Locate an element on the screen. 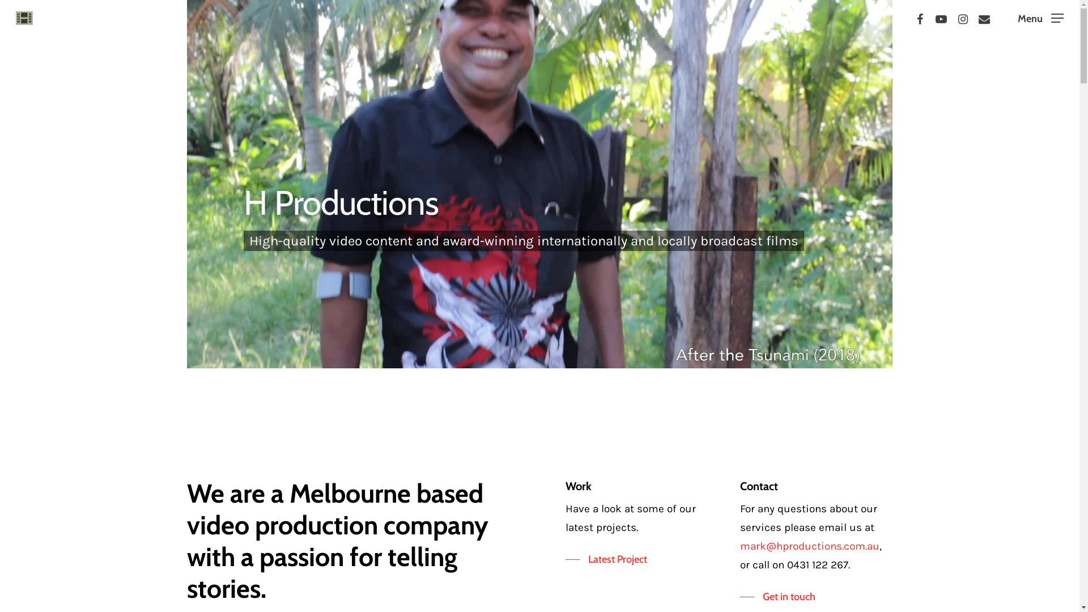  instagram is located at coordinates (963, 18).